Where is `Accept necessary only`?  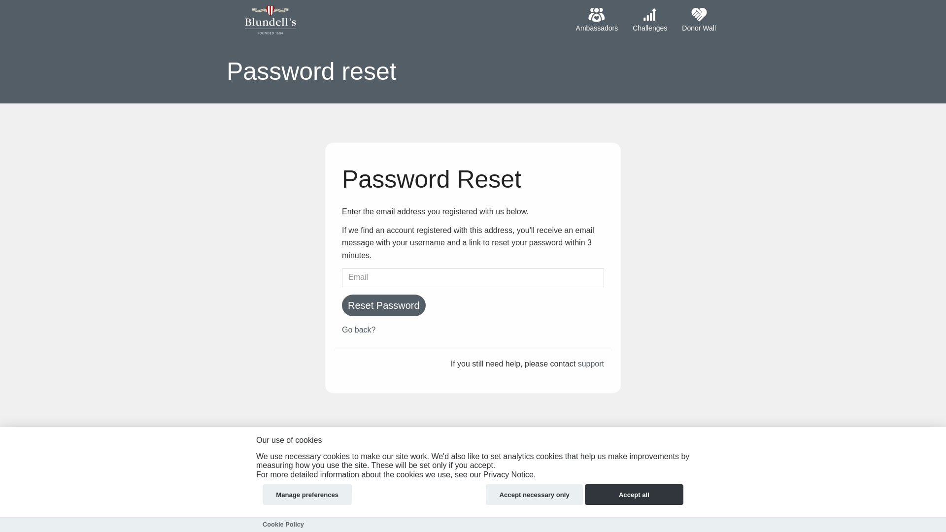
Accept necessary only is located at coordinates (534, 494).